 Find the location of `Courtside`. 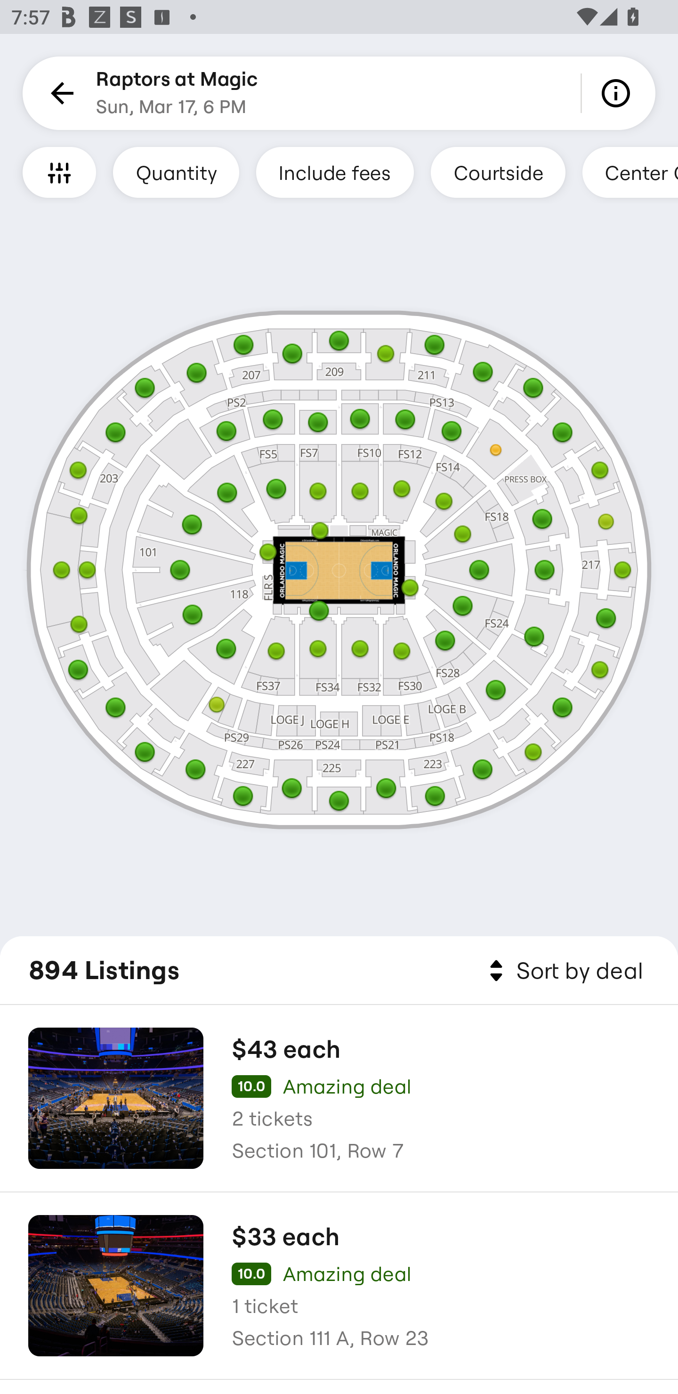

Courtside is located at coordinates (498, 172).